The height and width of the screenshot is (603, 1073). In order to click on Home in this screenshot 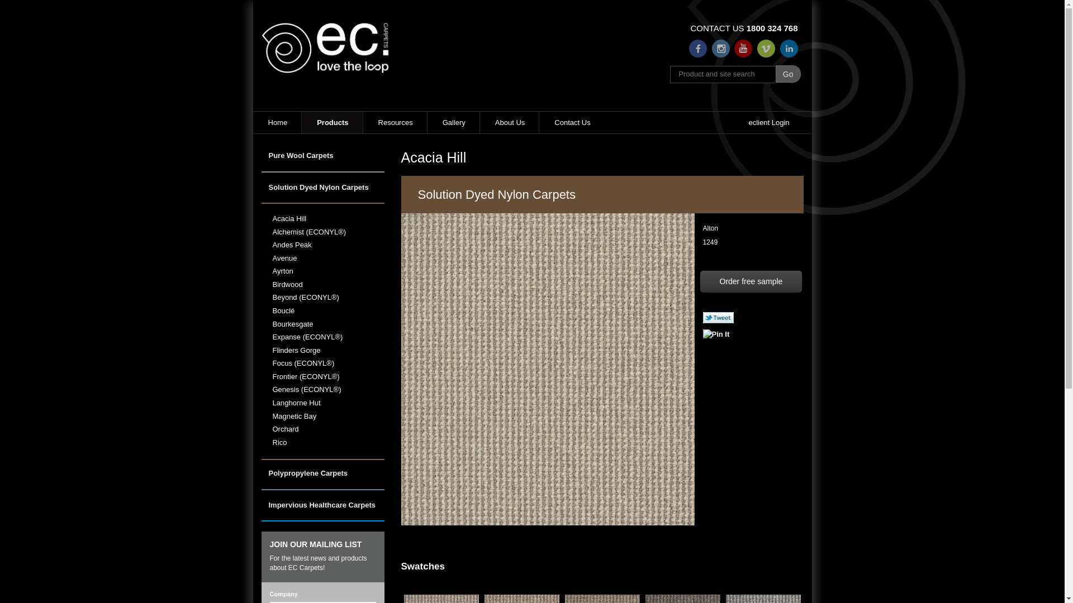, I will do `click(277, 123)`.